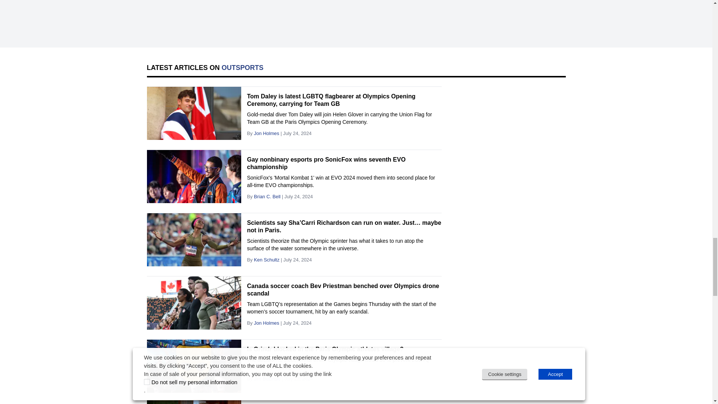 The height and width of the screenshot is (404, 718). What do you see at coordinates (266, 323) in the screenshot?
I see `Jon Holmes` at bounding box center [266, 323].